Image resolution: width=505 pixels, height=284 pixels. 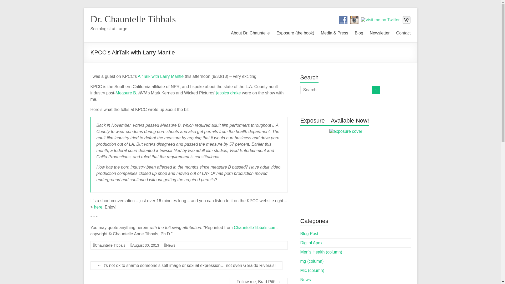 What do you see at coordinates (403, 32) in the screenshot?
I see `Contact` at bounding box center [403, 32].